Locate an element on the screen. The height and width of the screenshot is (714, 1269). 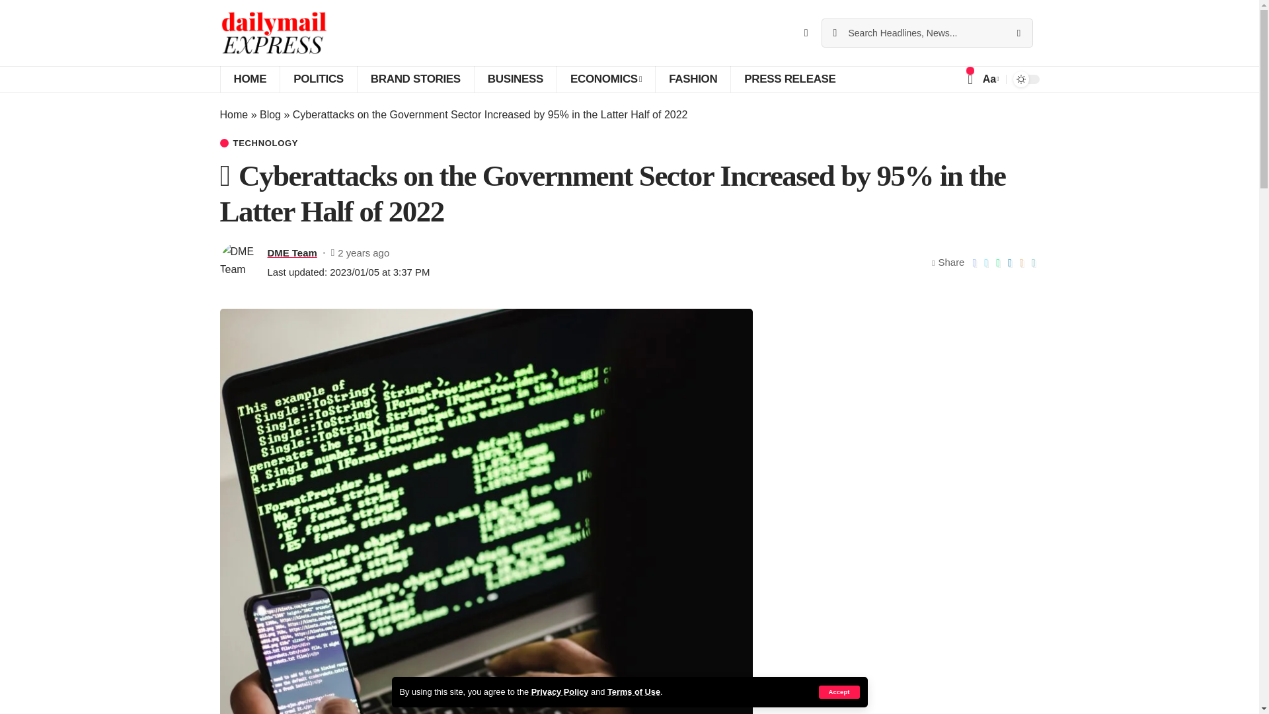
PRESS RELEASE is located at coordinates (789, 79).